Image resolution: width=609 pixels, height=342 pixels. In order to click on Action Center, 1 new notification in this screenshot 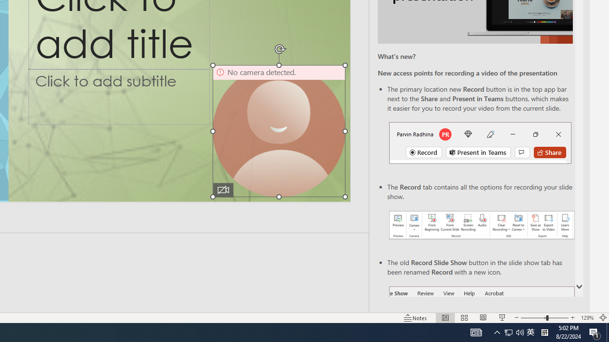, I will do `click(595, 332)`.